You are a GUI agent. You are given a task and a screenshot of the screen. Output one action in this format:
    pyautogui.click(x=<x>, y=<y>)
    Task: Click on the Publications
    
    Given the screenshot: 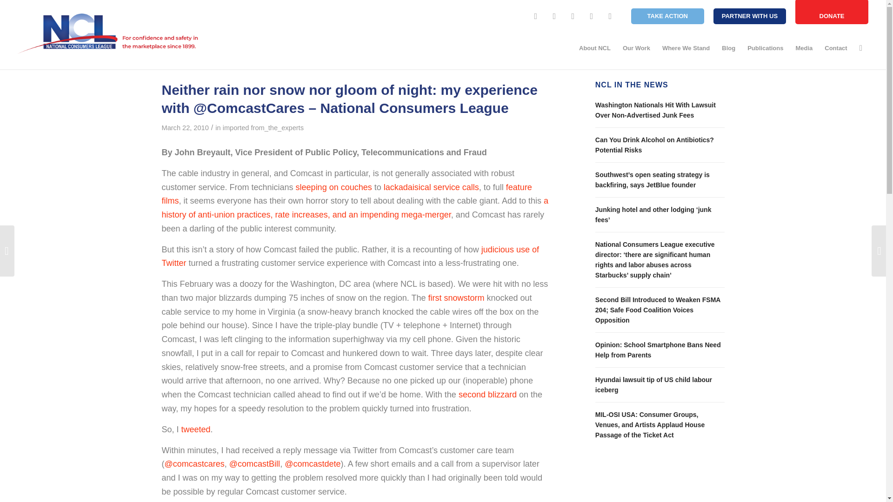 What is the action you would take?
    pyautogui.click(x=765, y=48)
    